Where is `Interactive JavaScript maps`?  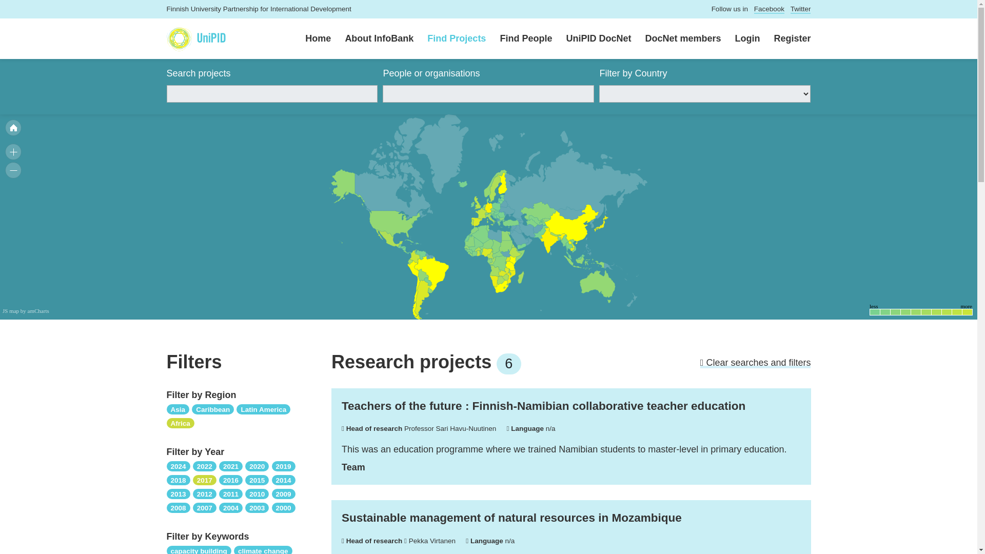
Interactive JavaScript maps is located at coordinates (26, 311).